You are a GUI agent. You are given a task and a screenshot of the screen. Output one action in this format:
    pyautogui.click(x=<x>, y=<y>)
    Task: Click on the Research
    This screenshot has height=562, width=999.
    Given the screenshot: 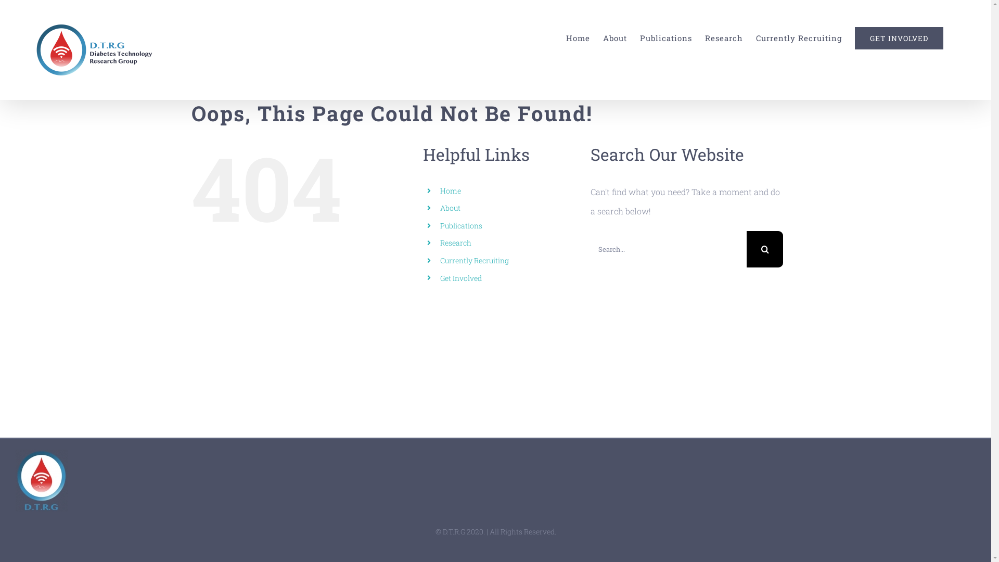 What is the action you would take?
    pyautogui.click(x=724, y=39)
    